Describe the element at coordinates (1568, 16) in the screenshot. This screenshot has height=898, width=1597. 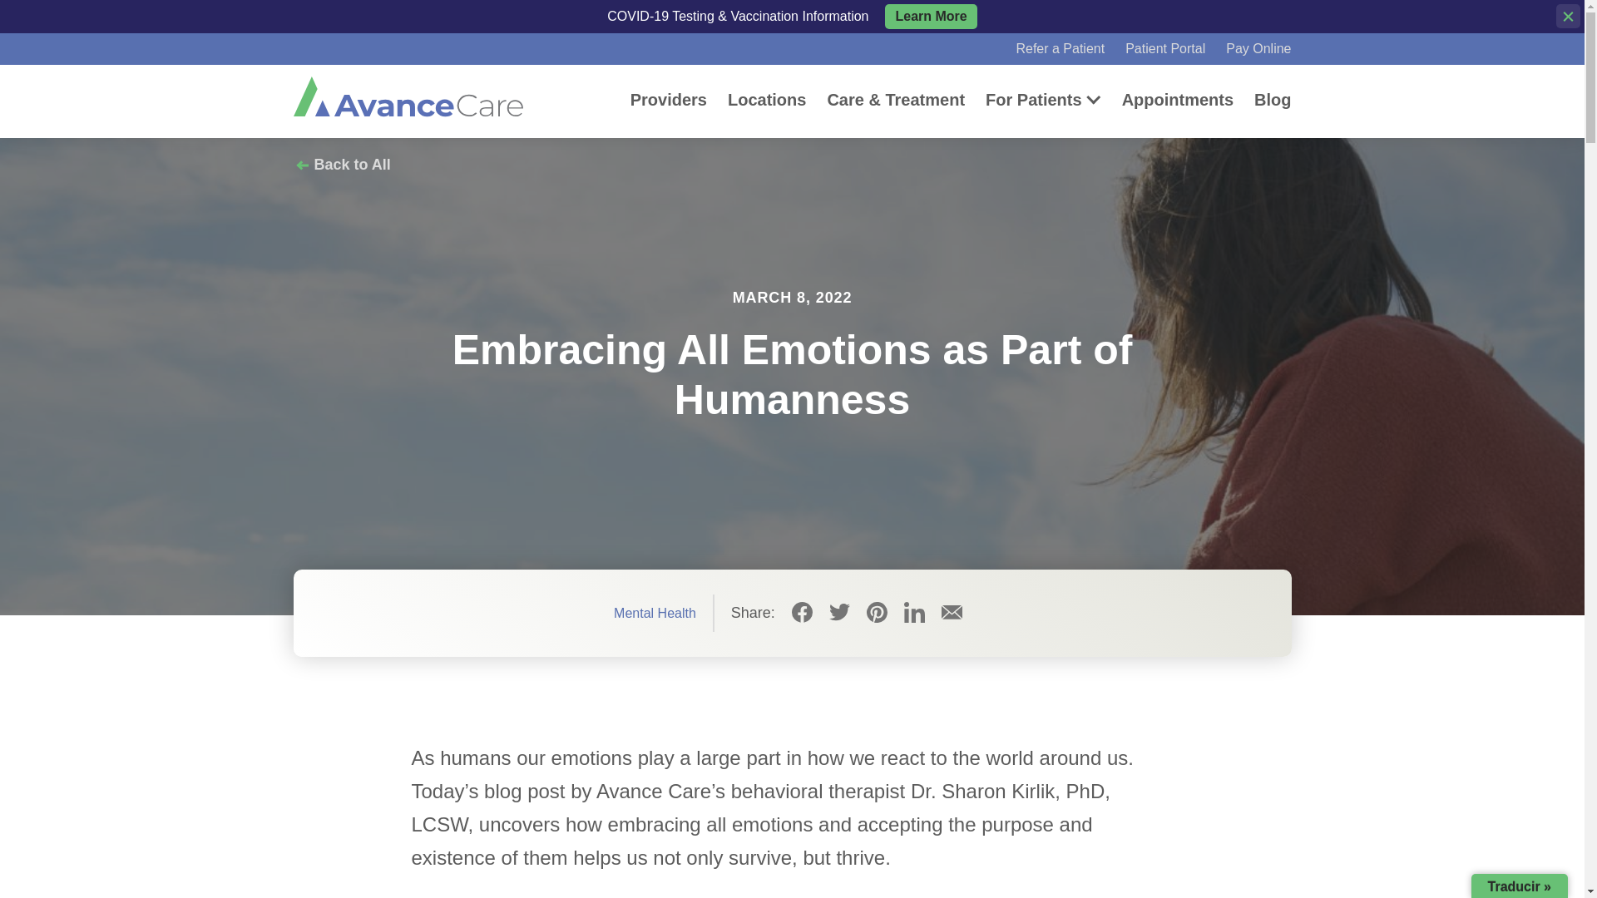
I see `Hide Notification Bar` at that location.